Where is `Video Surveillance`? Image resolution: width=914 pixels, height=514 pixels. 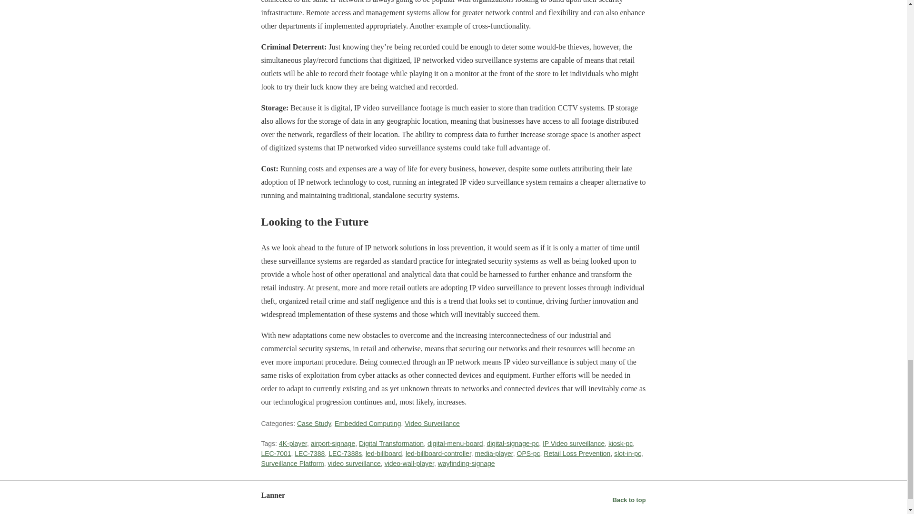 Video Surveillance is located at coordinates (432, 424).